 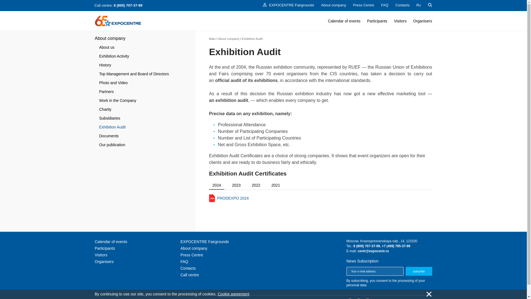 What do you see at coordinates (252, 38) in the screenshot?
I see `Exhibition Audit` at bounding box center [252, 38].